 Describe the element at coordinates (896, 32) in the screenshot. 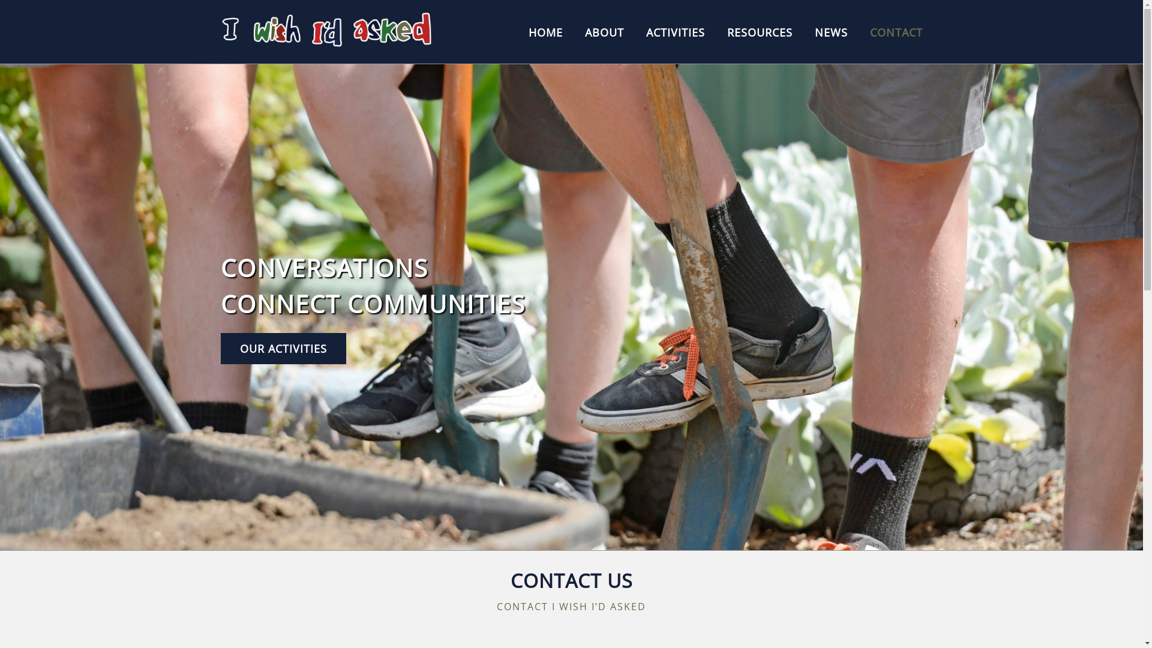

I see `CONTACT` at that location.